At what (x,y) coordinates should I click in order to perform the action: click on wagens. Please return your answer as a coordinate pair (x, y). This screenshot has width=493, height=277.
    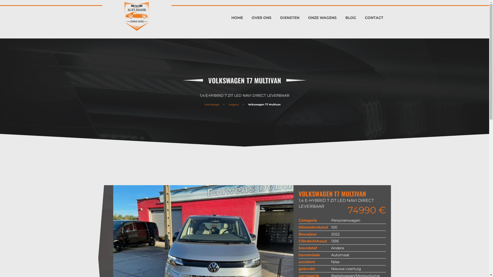
    Looking at the image, I should click on (234, 105).